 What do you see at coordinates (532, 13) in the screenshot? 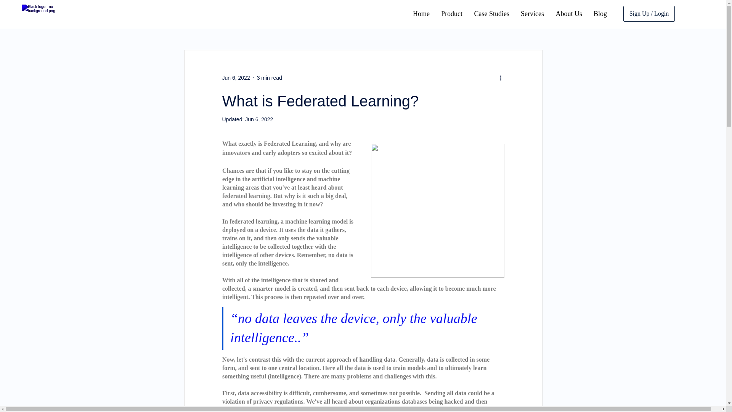
I see `Services` at bounding box center [532, 13].